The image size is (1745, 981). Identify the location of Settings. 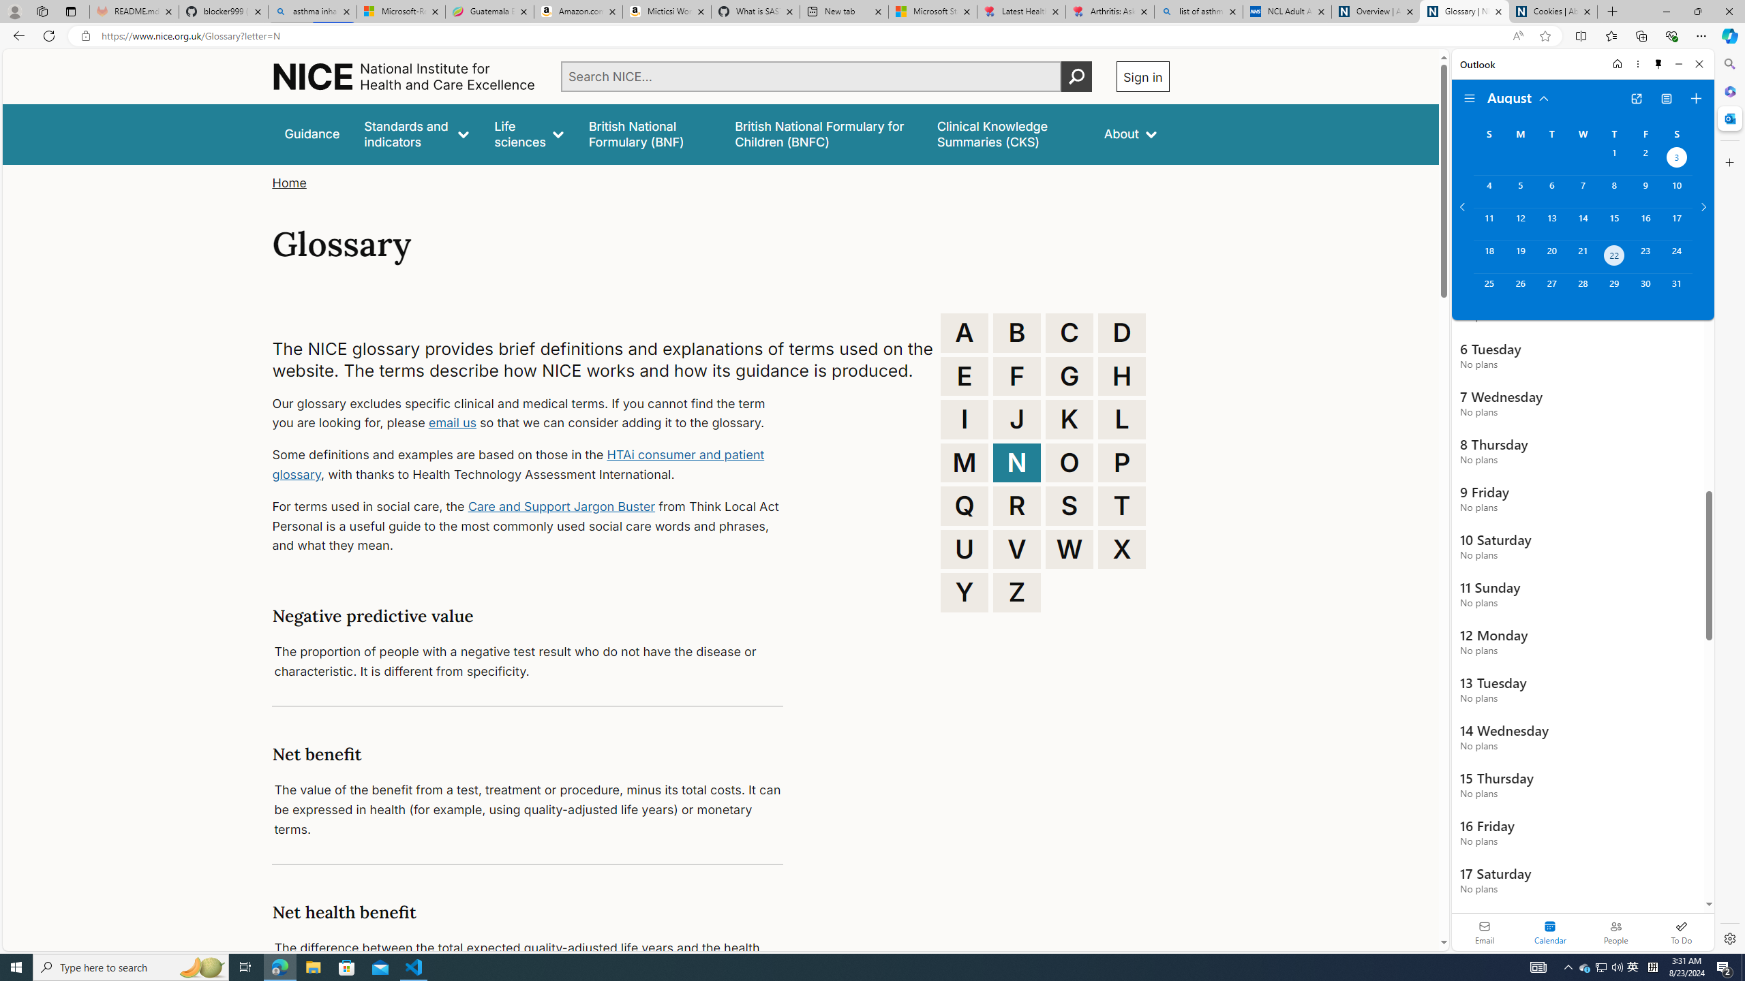
(1729, 938).